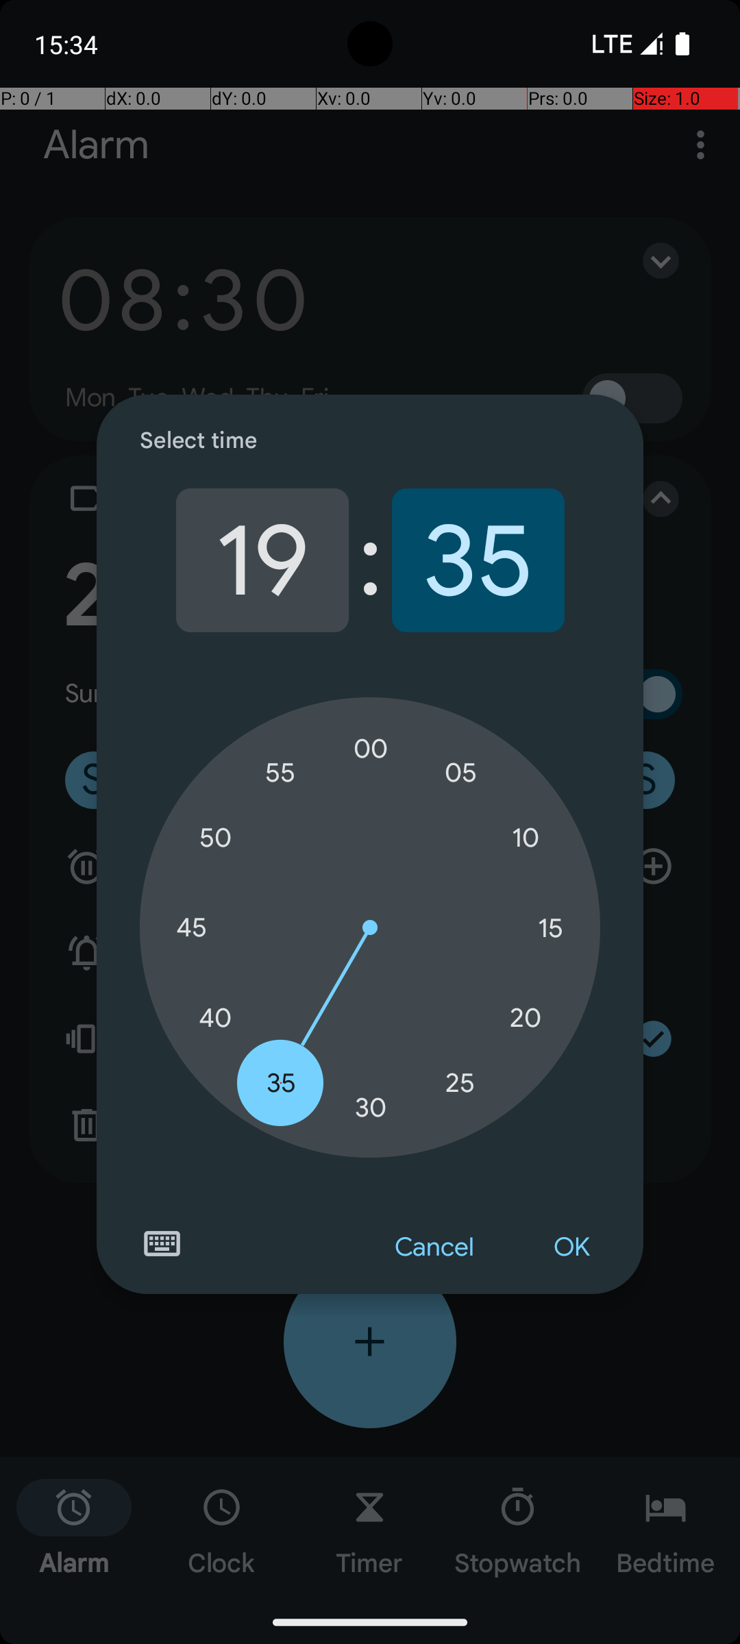 The image size is (740, 1644). What do you see at coordinates (191, 927) in the screenshot?
I see `45` at bounding box center [191, 927].